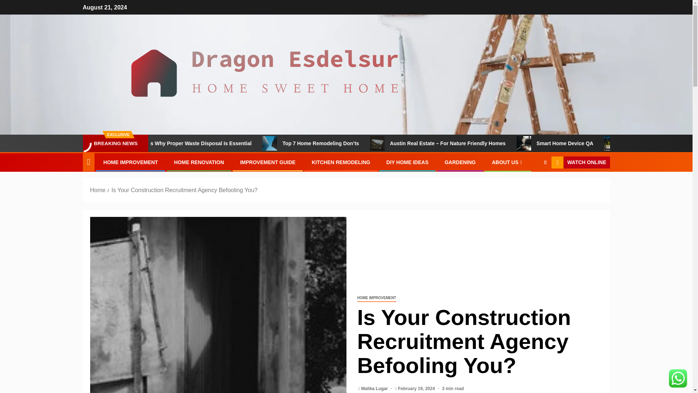 The width and height of the screenshot is (698, 393). What do you see at coordinates (340, 162) in the screenshot?
I see `KITCHEN REMODELING` at bounding box center [340, 162].